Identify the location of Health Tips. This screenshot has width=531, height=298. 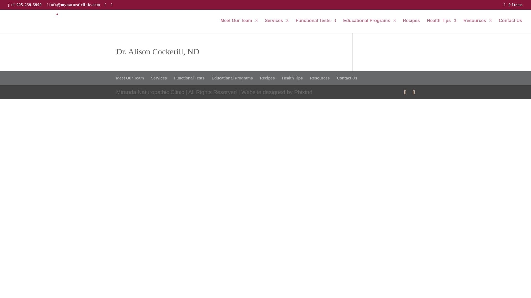
(441, 26).